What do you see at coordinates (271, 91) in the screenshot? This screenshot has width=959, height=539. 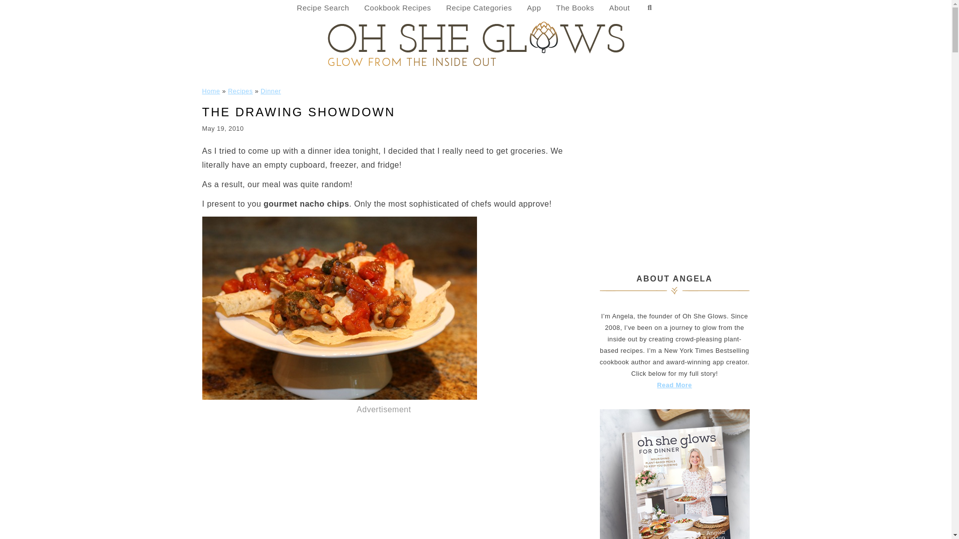 I see `Dinner` at bounding box center [271, 91].